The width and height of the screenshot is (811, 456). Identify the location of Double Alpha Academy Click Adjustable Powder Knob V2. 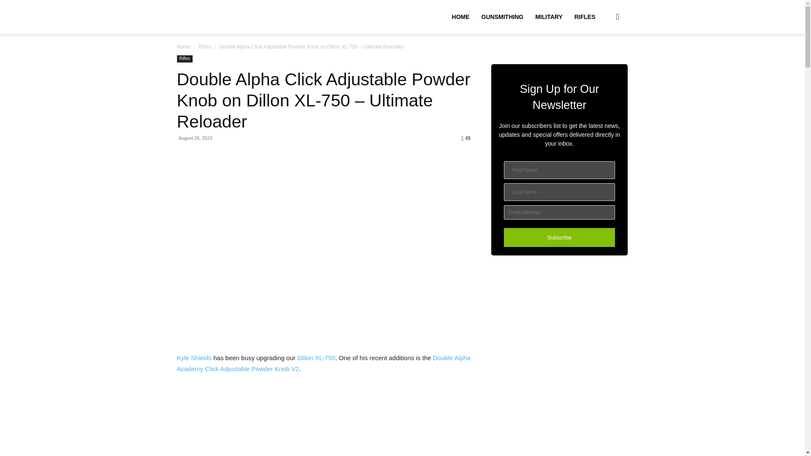
(324, 363).